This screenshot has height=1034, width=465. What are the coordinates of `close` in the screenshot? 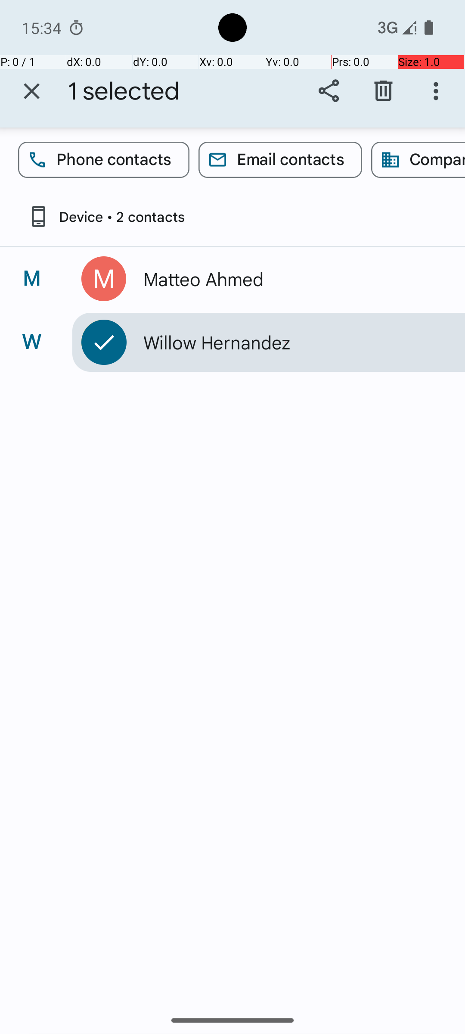 It's located at (32, 91).